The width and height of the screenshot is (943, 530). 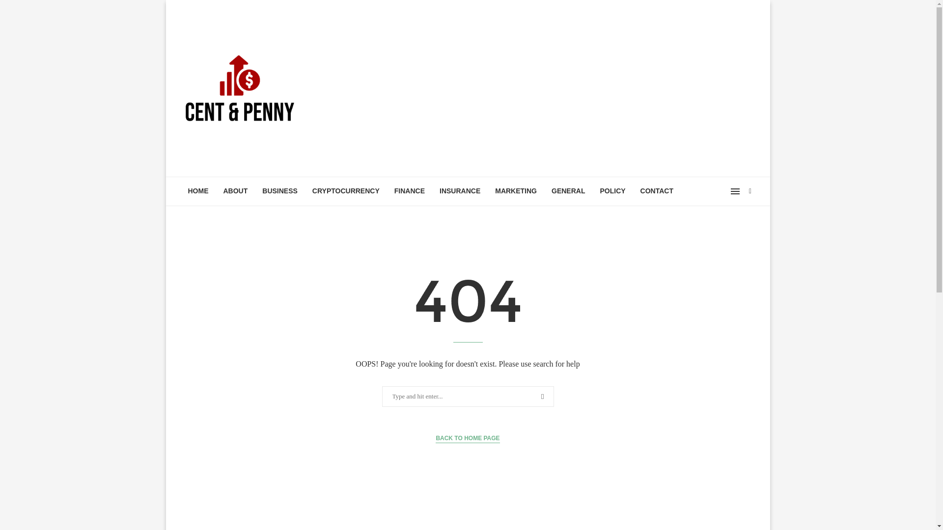 I want to click on Advertisement, so click(x=468, y=522).